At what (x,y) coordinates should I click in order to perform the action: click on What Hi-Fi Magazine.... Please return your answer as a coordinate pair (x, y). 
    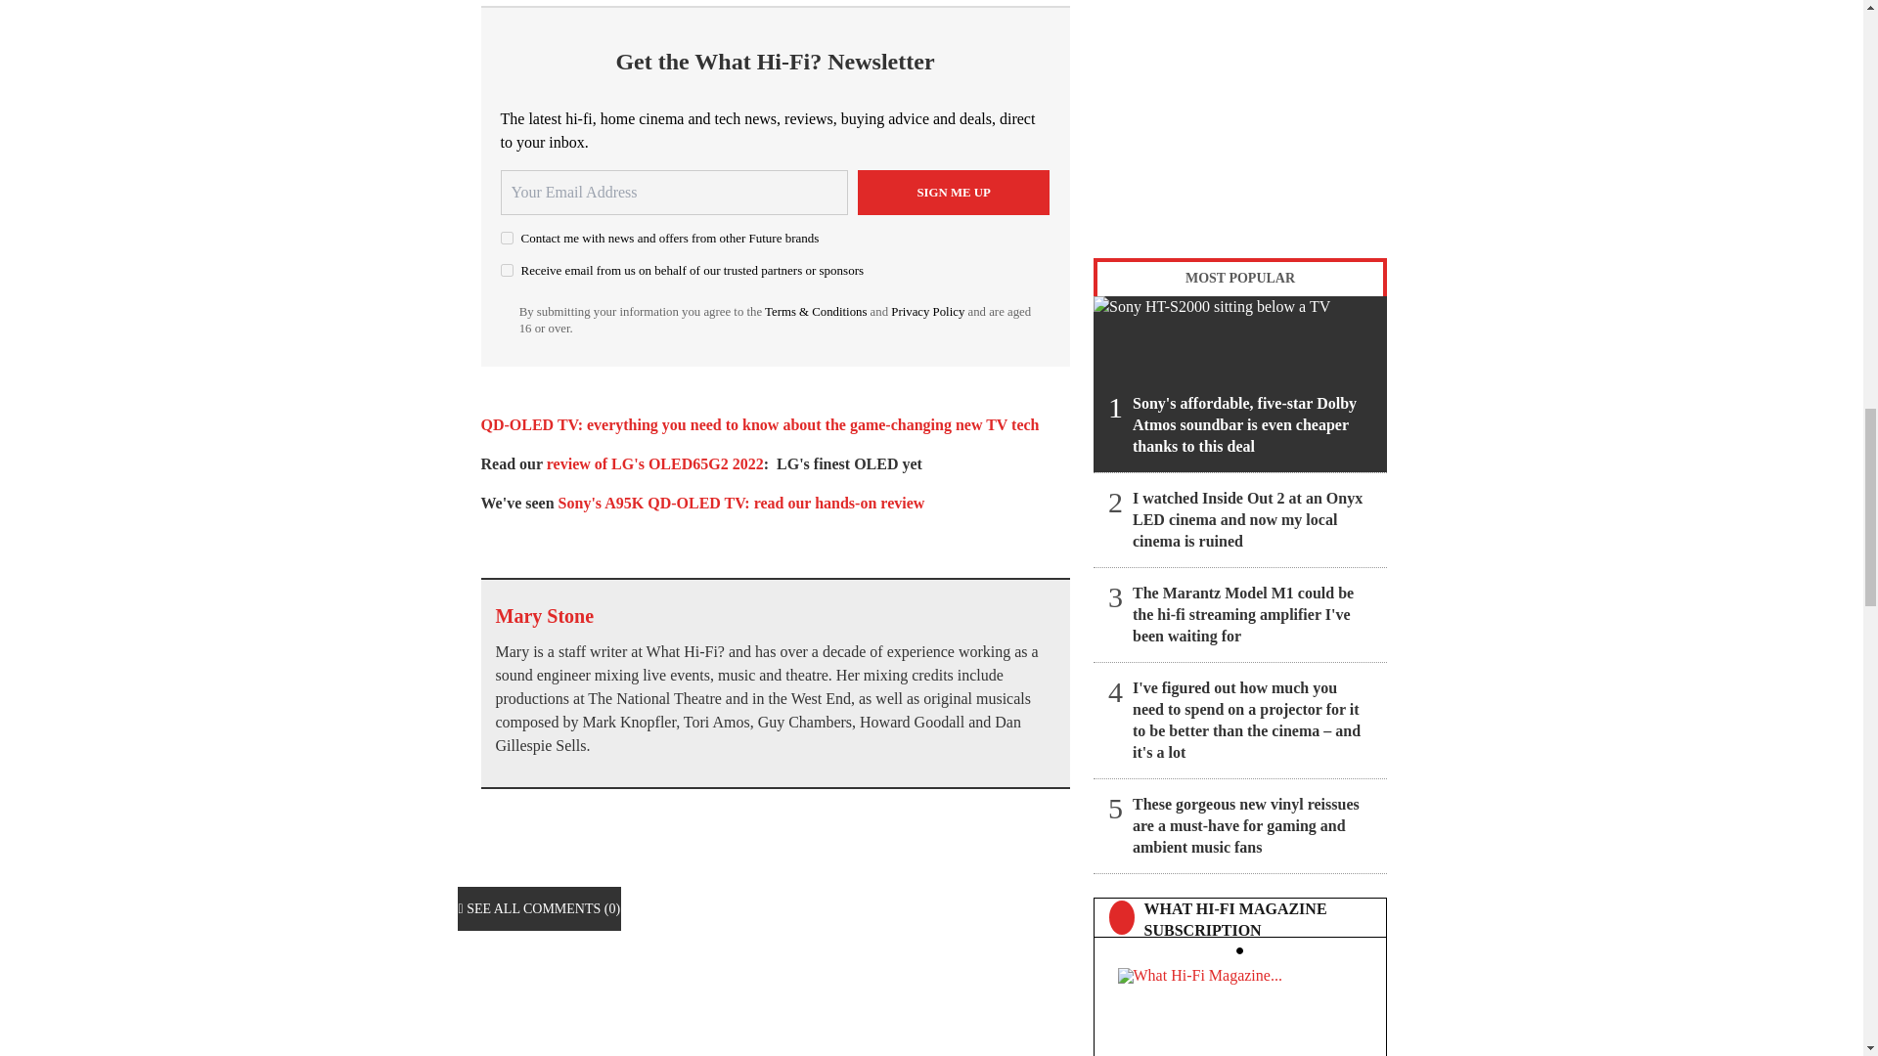
    Looking at the image, I should click on (1239, 1007).